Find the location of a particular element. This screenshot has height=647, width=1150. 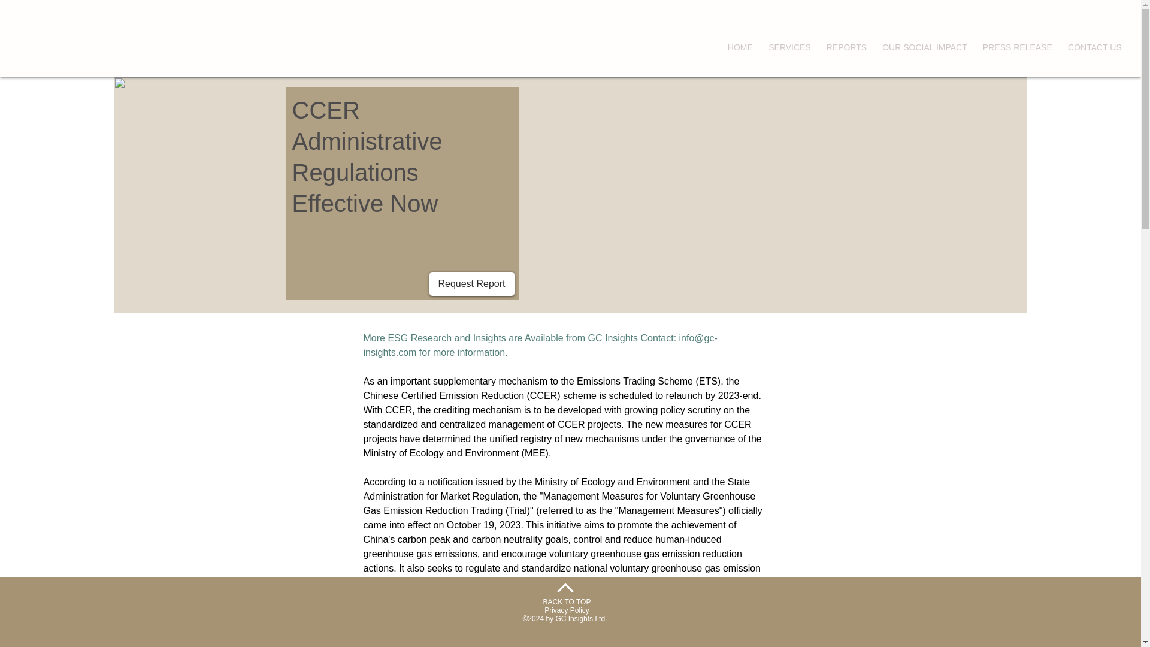

HOME is located at coordinates (740, 42).